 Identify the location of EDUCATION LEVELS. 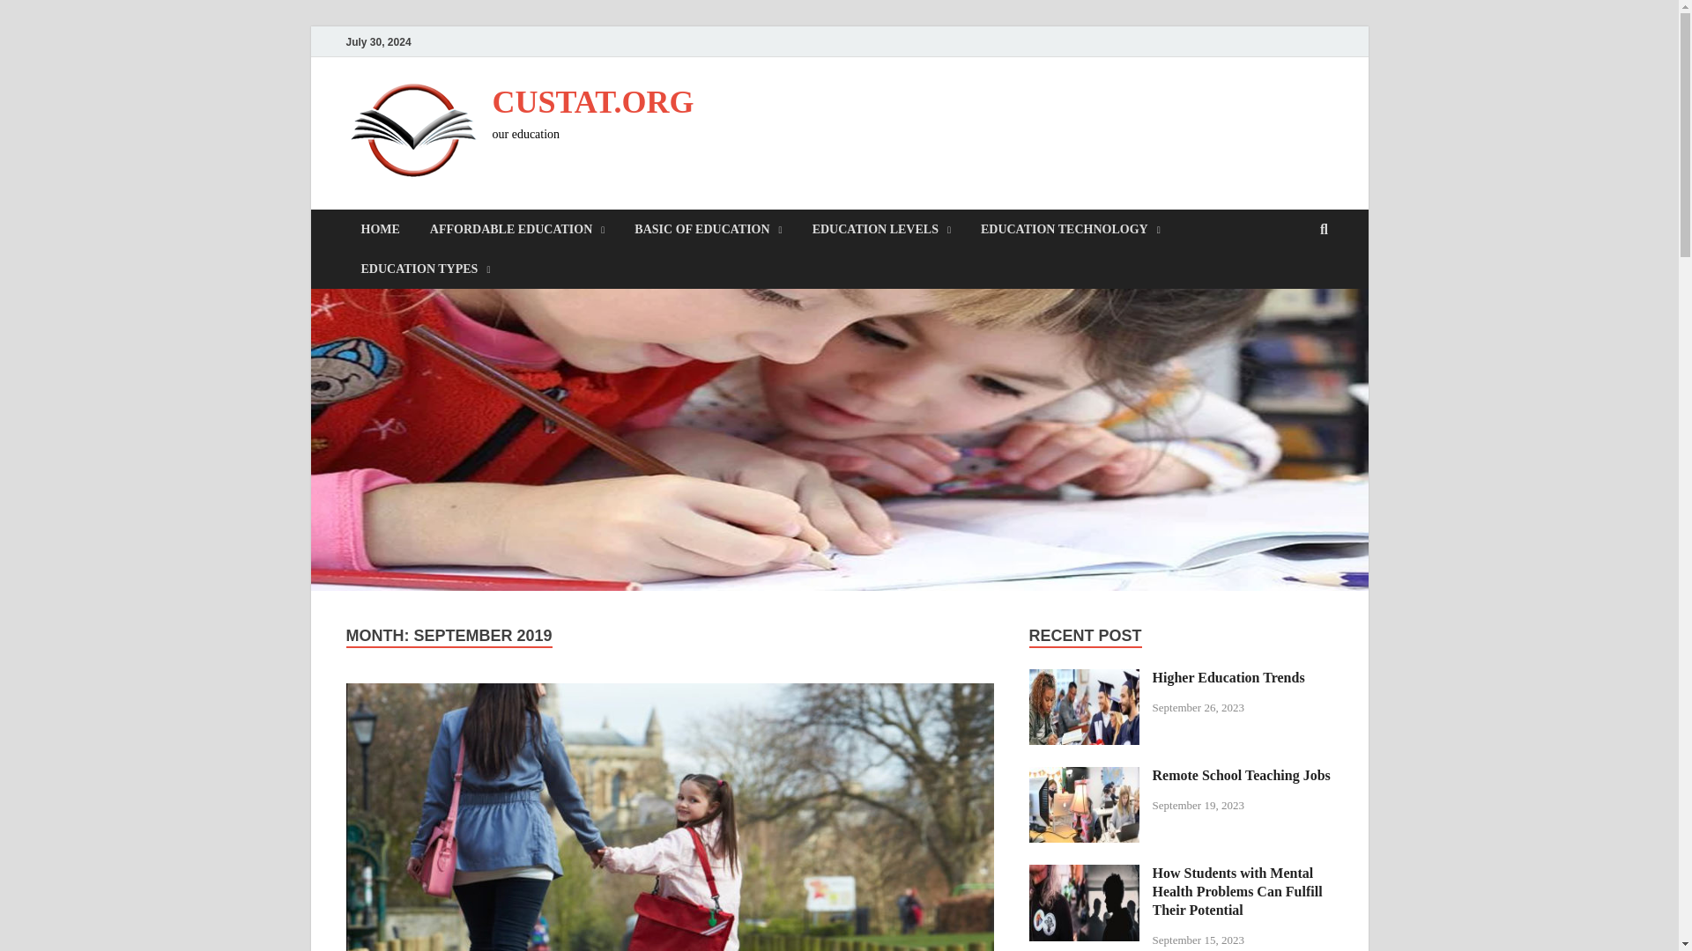
(881, 229).